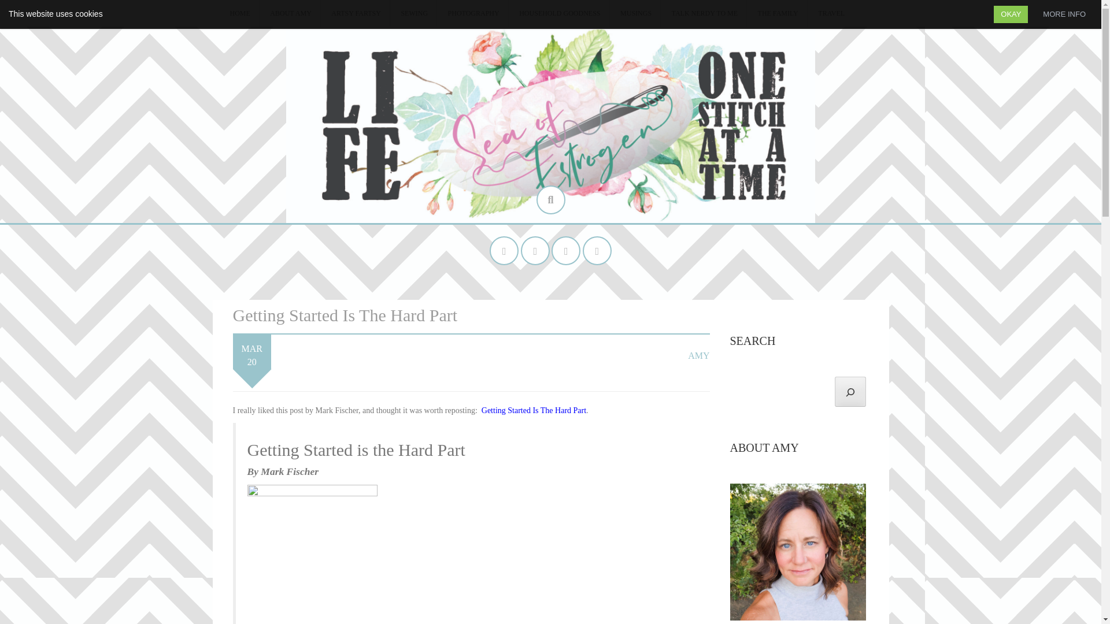  I want to click on ABOUT AMY, so click(290, 14).